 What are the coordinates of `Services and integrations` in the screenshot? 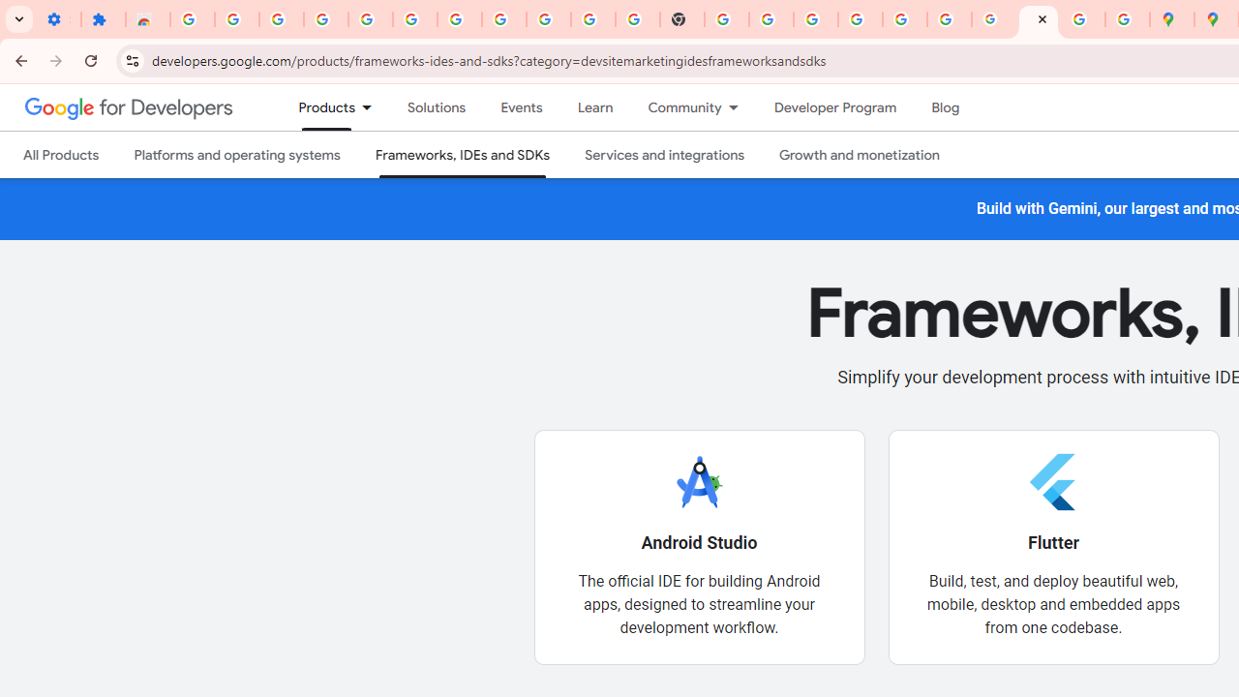 It's located at (665, 155).